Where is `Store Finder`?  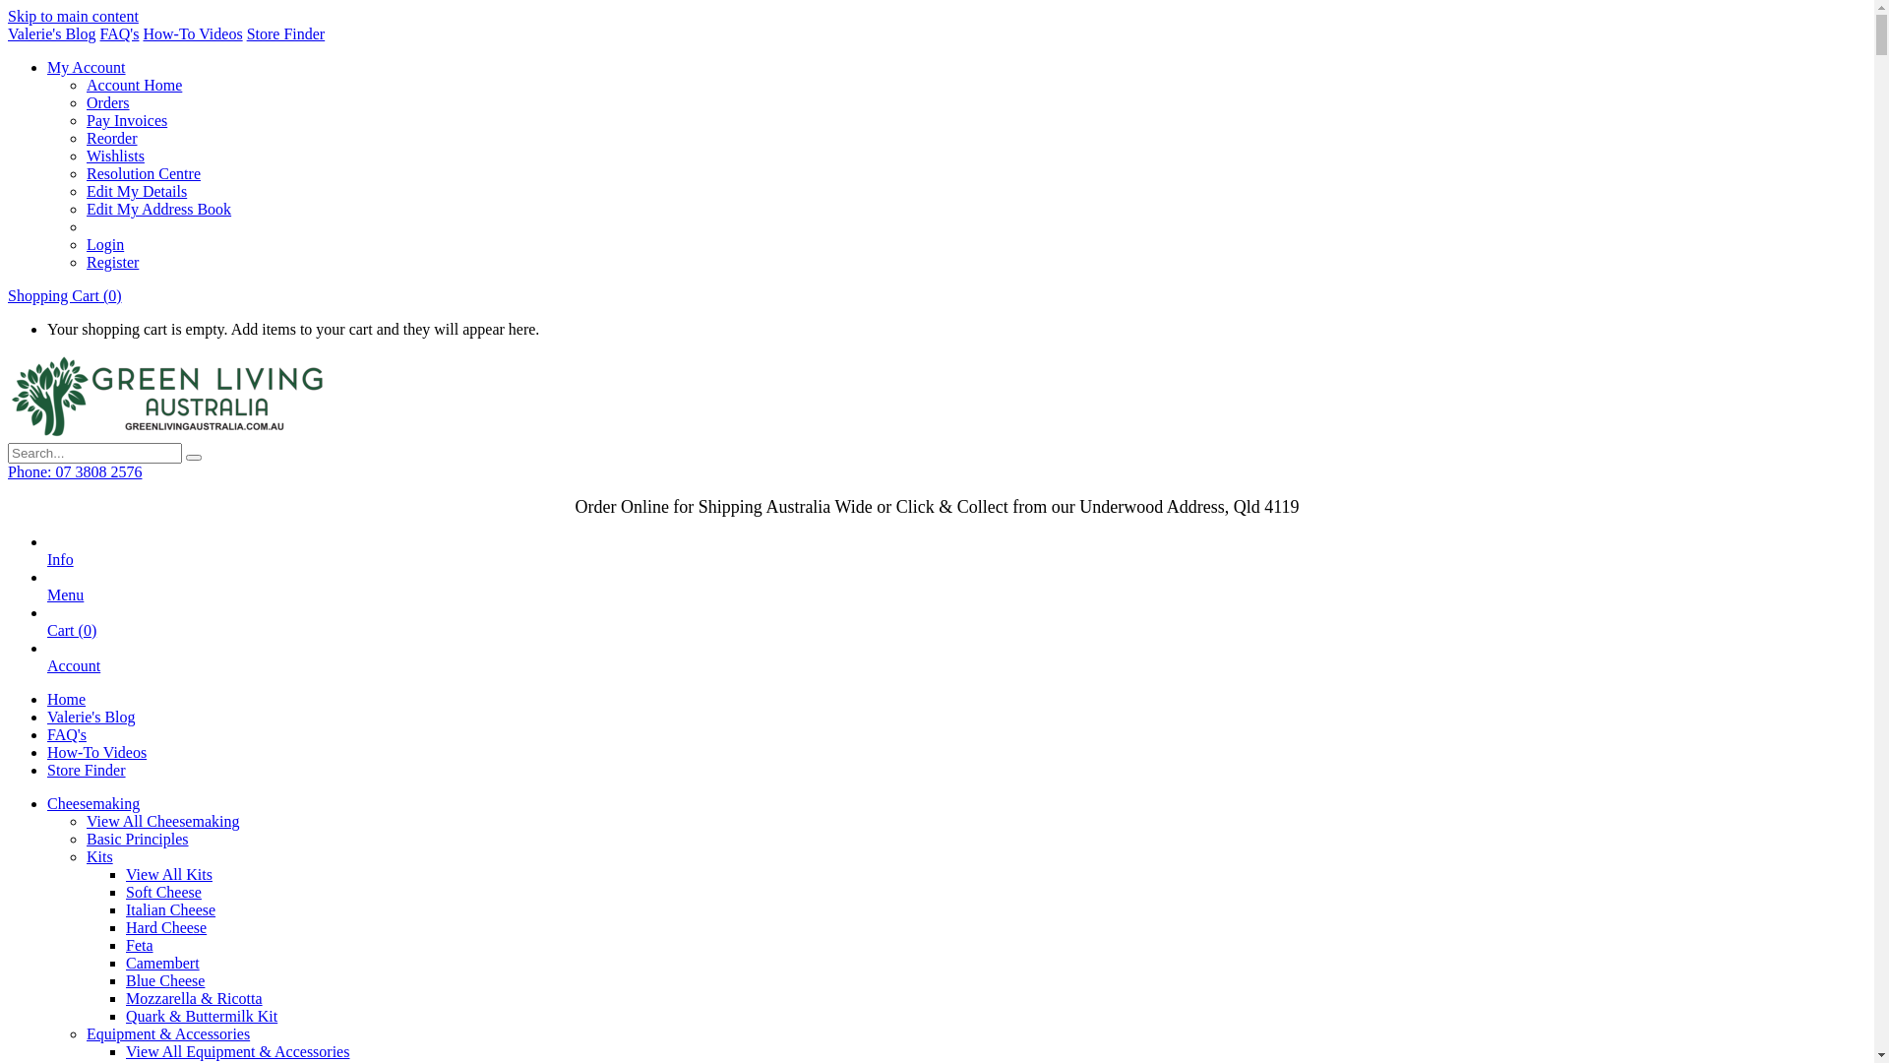
Store Finder is located at coordinates (286, 33).